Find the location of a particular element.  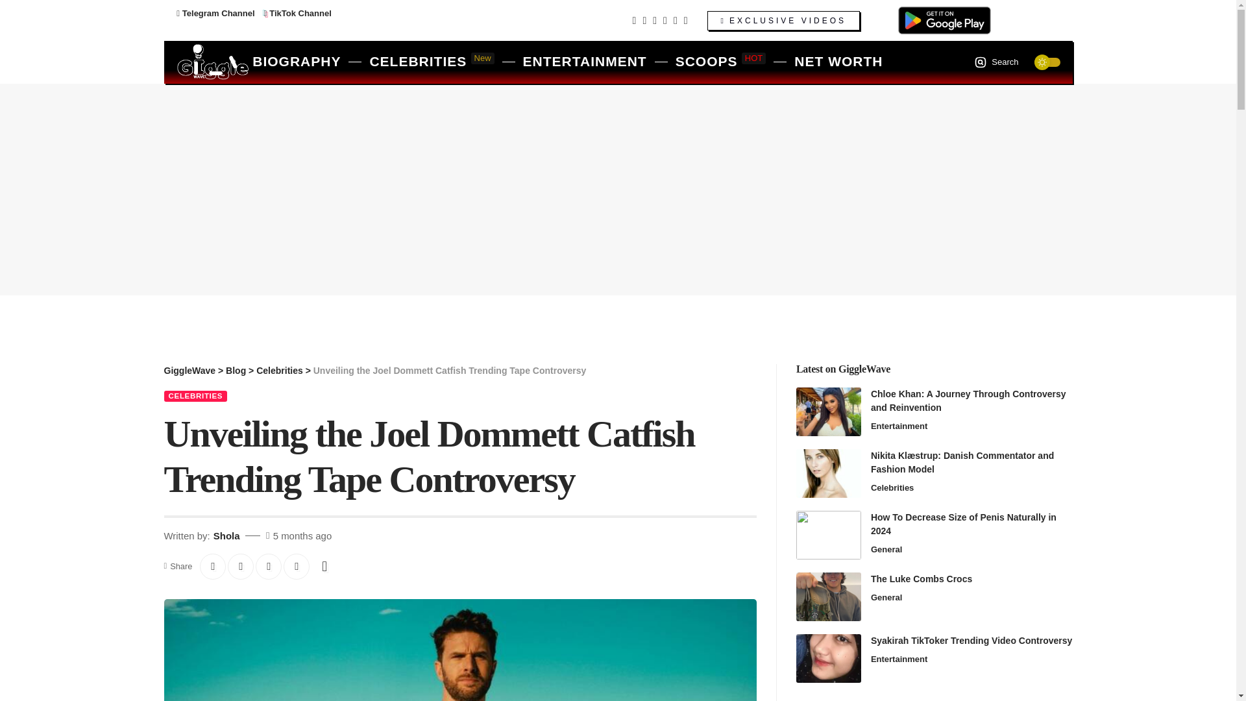

EXCLUSIVE VIDEOS is located at coordinates (783, 20).